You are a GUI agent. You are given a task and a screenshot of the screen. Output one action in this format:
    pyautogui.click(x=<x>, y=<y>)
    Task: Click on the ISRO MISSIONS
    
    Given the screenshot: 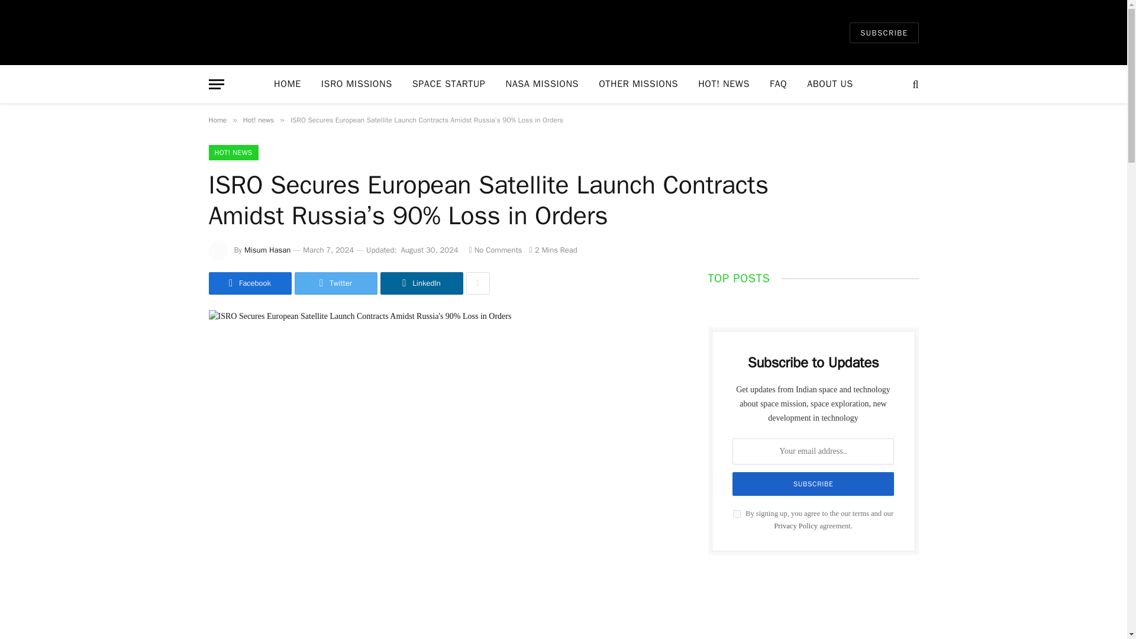 What is the action you would take?
    pyautogui.click(x=356, y=84)
    